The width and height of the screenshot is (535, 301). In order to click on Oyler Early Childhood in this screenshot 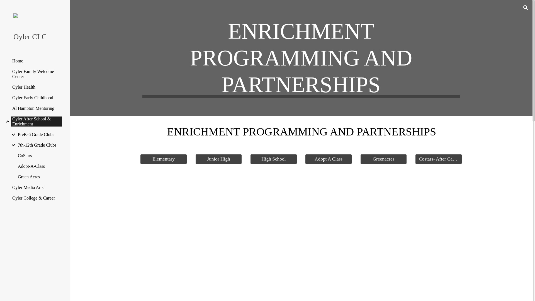, I will do `click(37, 98)`.